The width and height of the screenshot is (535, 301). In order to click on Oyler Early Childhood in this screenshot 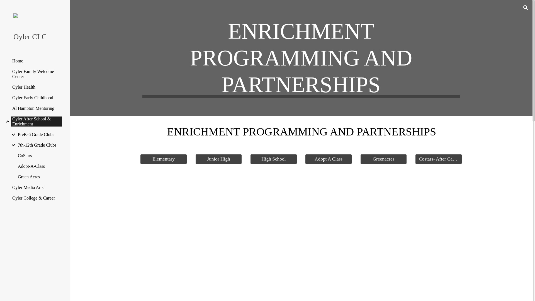, I will do `click(37, 98)`.